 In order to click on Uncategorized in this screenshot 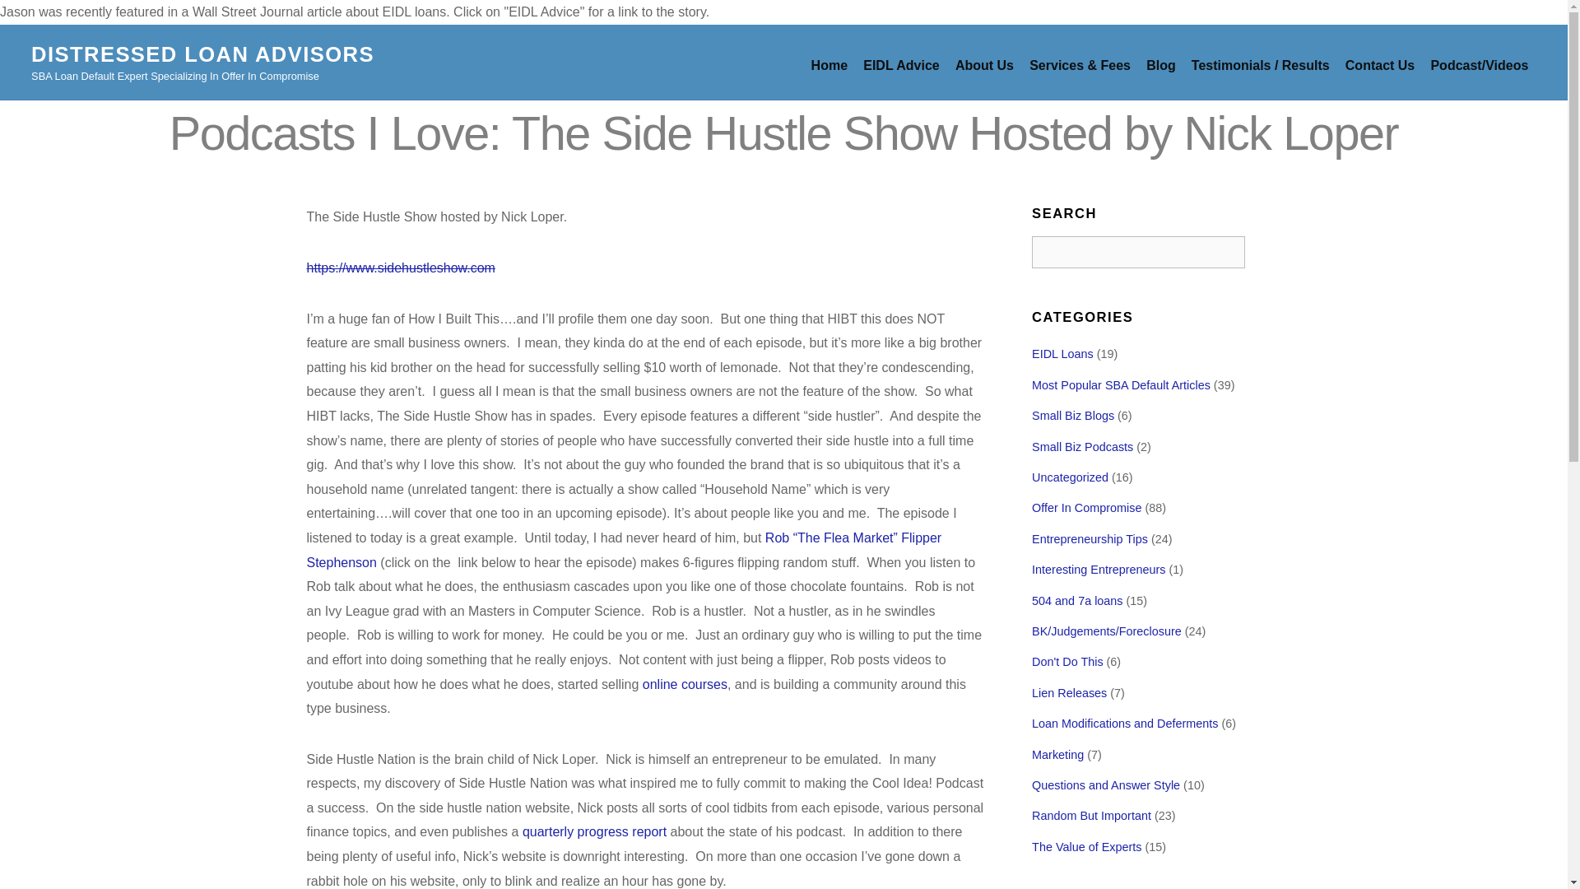, I will do `click(1070, 477)`.